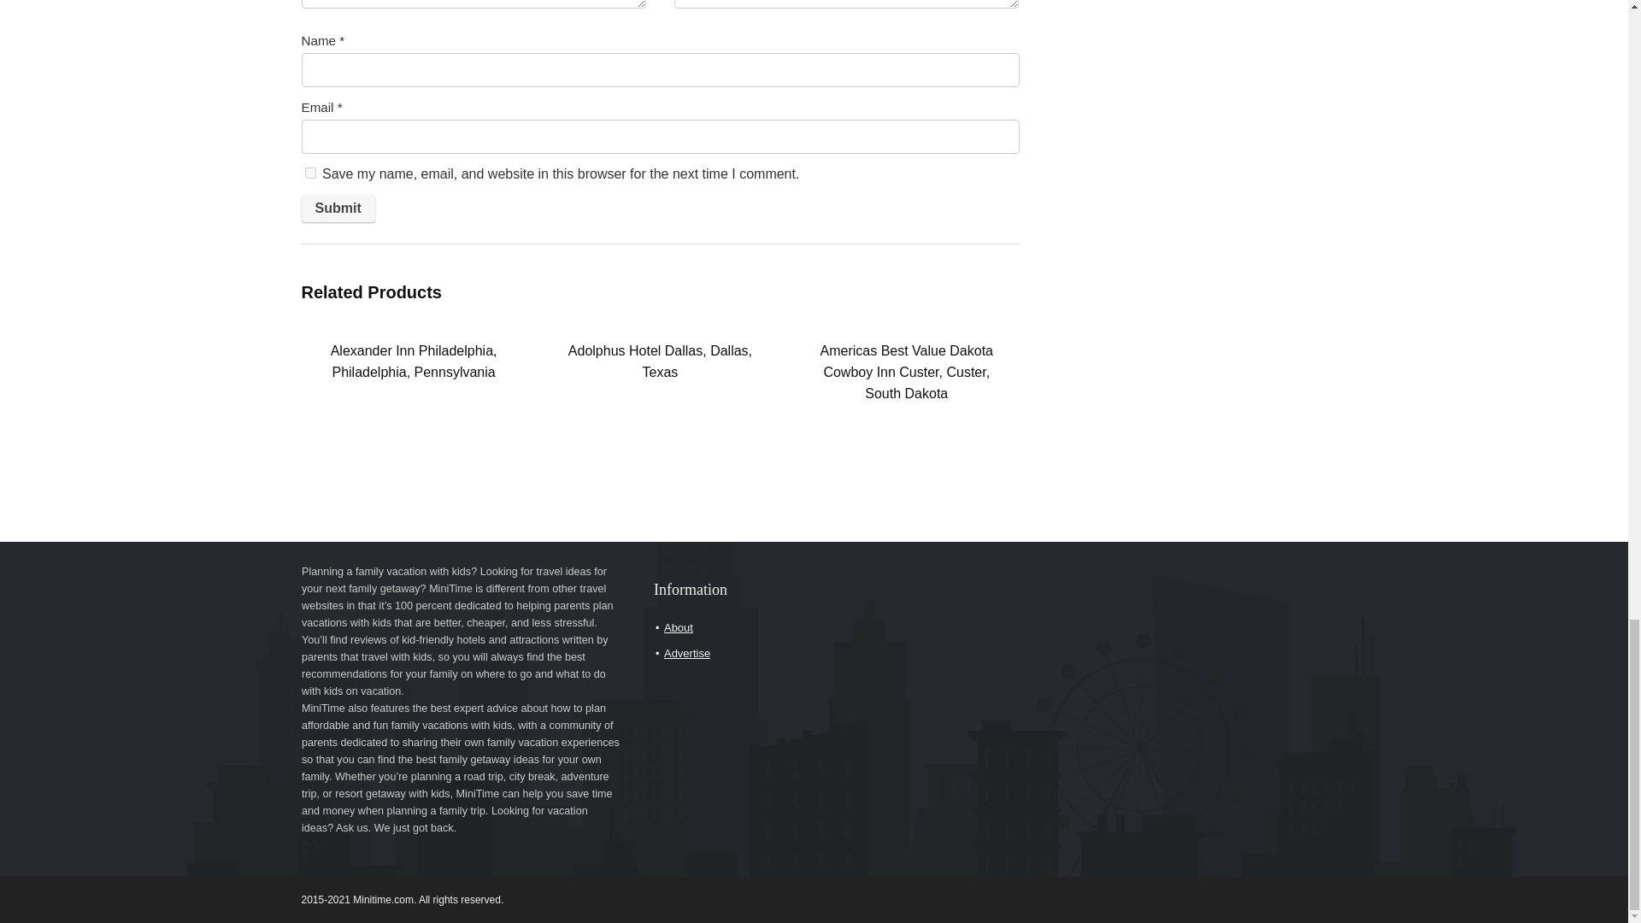 The width and height of the screenshot is (1641, 923). What do you see at coordinates (337, 209) in the screenshot?
I see `Submit` at bounding box center [337, 209].